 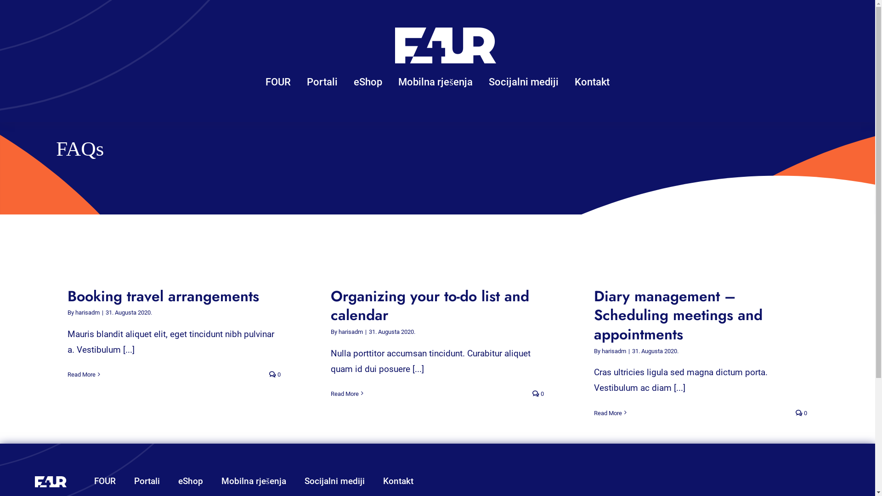 I want to click on Socijalni mediji, so click(x=524, y=83).